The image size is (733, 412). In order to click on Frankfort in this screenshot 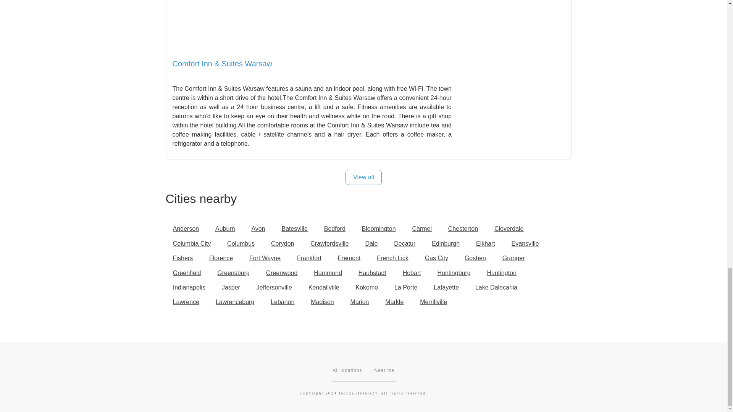, I will do `click(309, 258)`.